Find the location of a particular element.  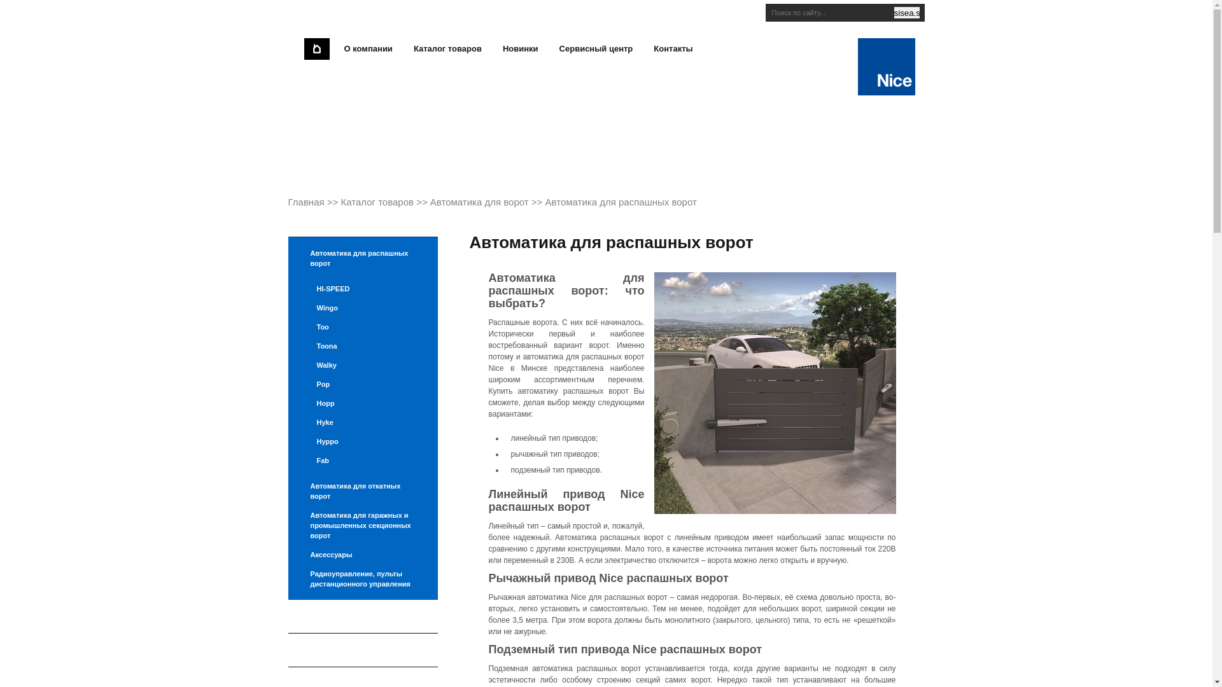

Nice is located at coordinates (887, 90).